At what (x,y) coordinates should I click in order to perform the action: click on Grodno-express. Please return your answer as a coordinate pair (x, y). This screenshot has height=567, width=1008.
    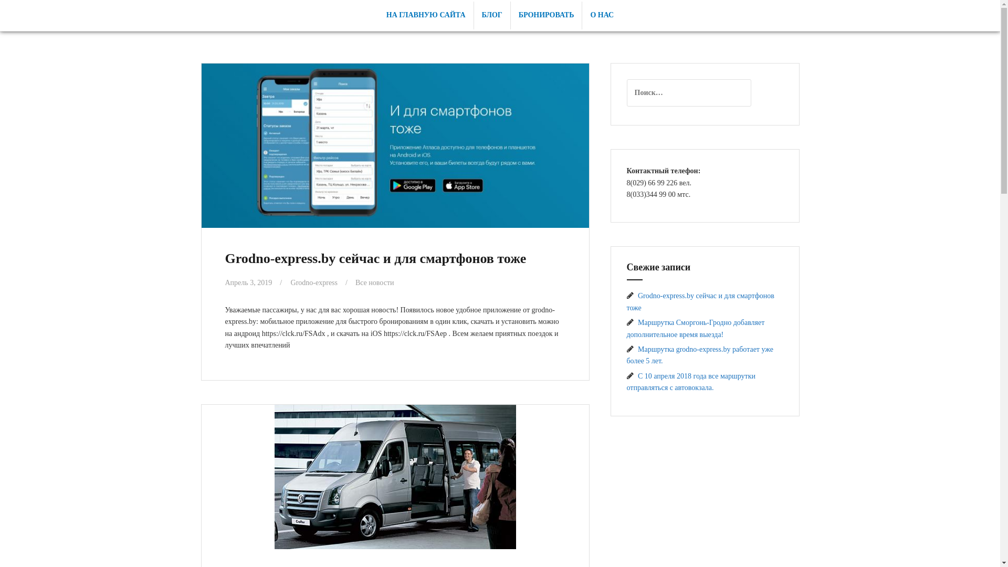
    Looking at the image, I should click on (314, 282).